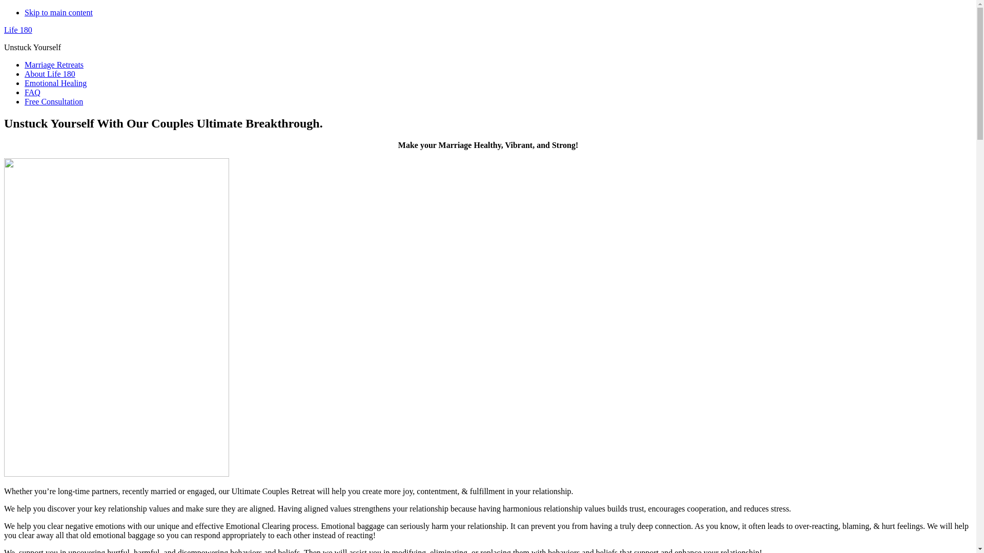 The image size is (984, 553). I want to click on Free Consultation, so click(54, 101).